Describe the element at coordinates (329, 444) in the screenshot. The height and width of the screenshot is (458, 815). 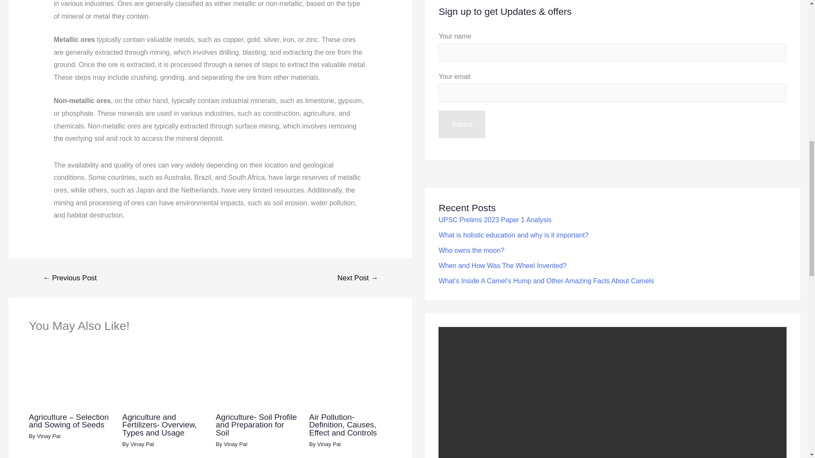
I see `View all posts by Vinay Pal` at that location.